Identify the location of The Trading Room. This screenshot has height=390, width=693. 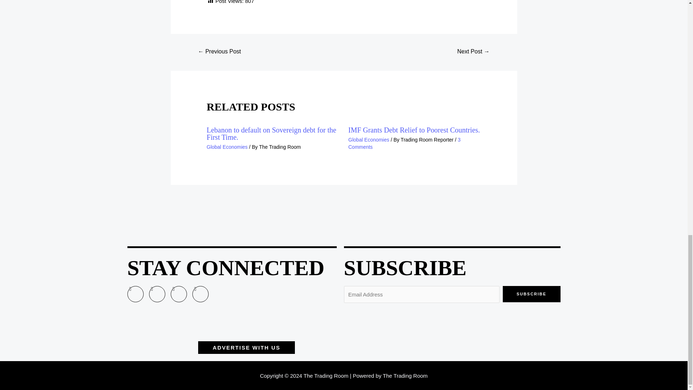
(280, 147).